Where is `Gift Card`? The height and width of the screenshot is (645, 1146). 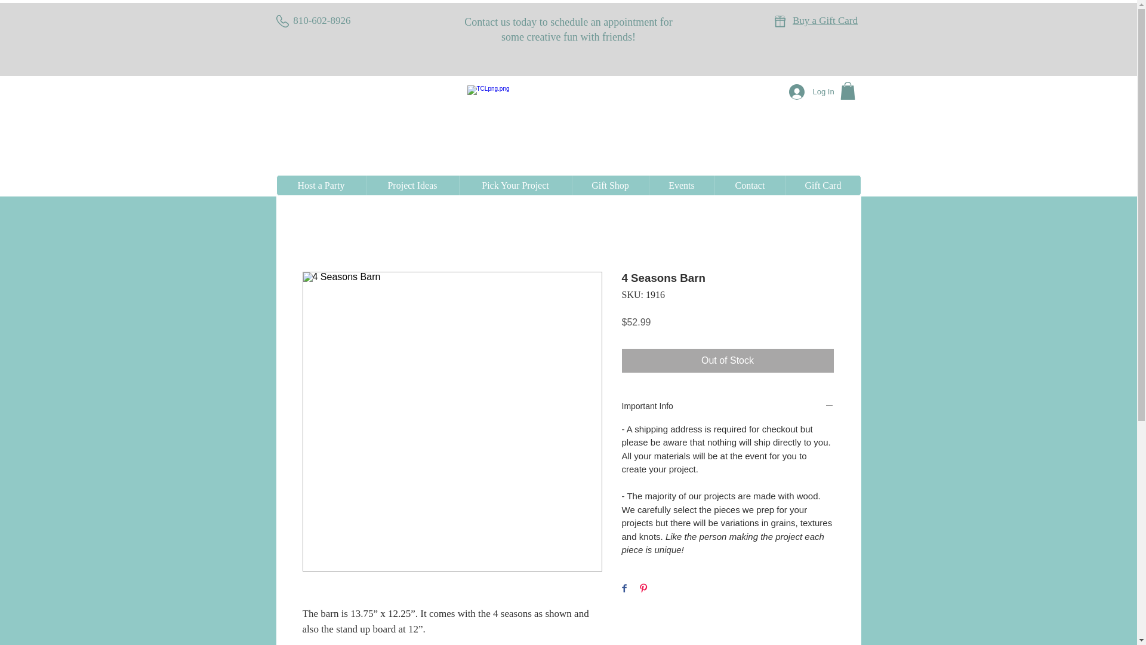 Gift Card is located at coordinates (822, 185).